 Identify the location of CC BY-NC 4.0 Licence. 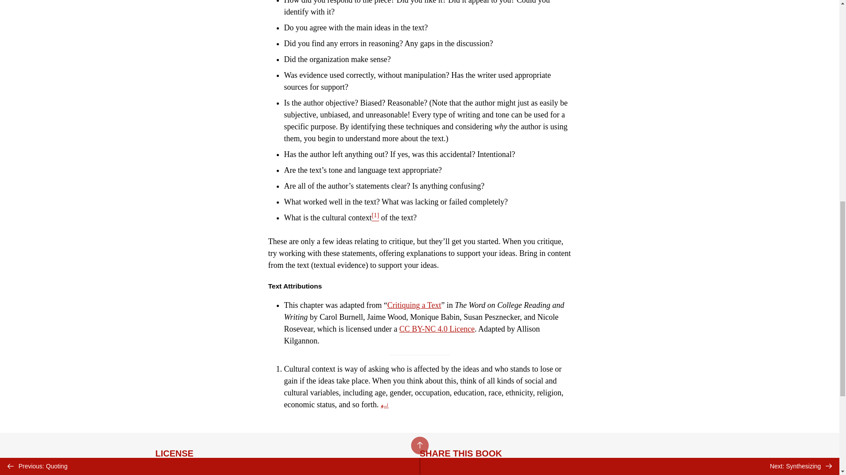
(437, 329).